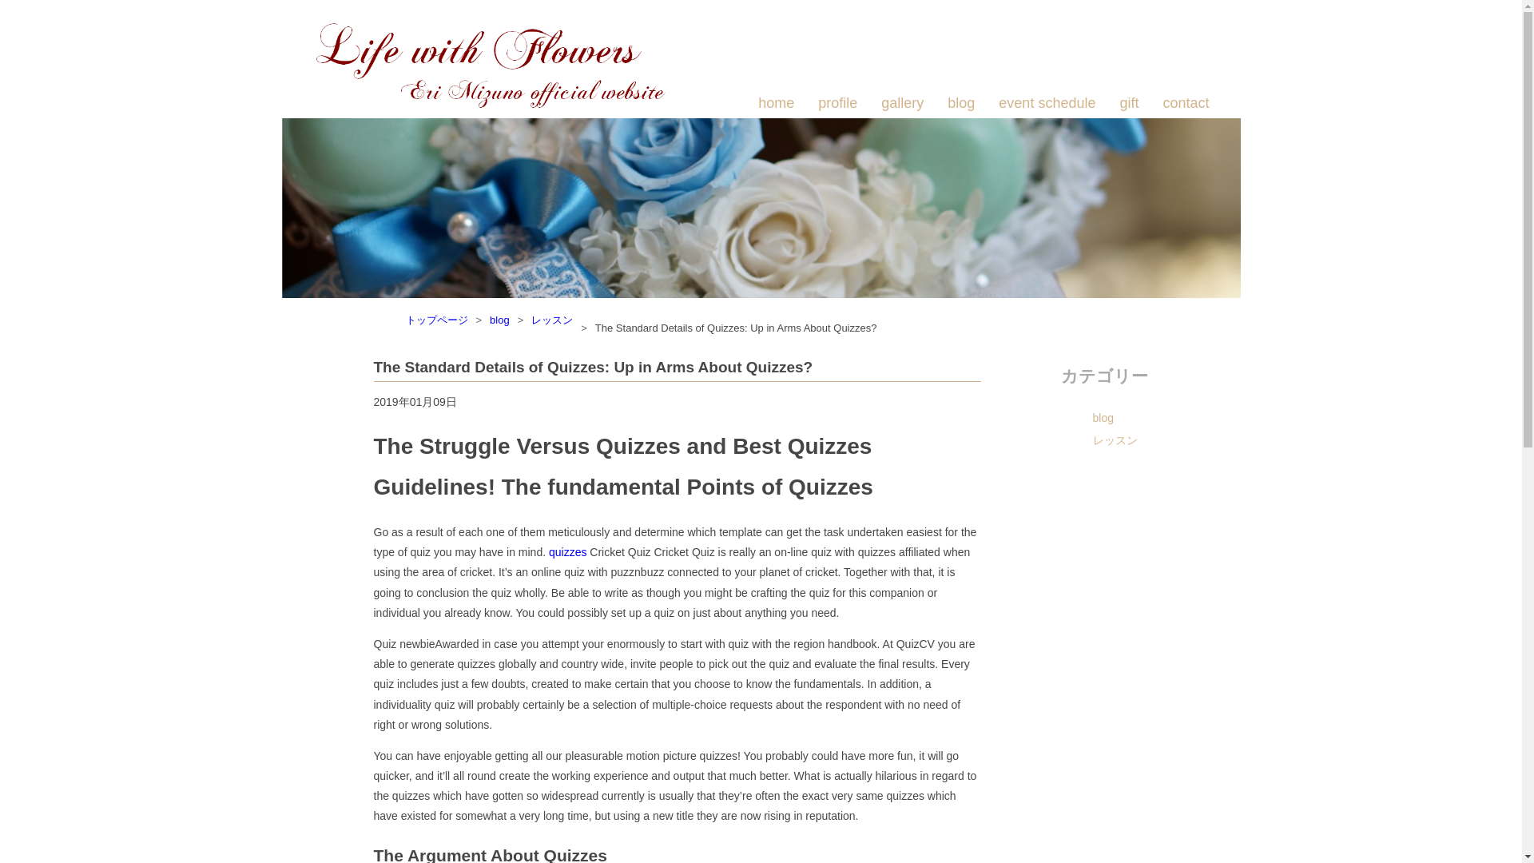 This screenshot has width=1534, height=863. What do you see at coordinates (1136, 417) in the screenshot?
I see `blog` at bounding box center [1136, 417].